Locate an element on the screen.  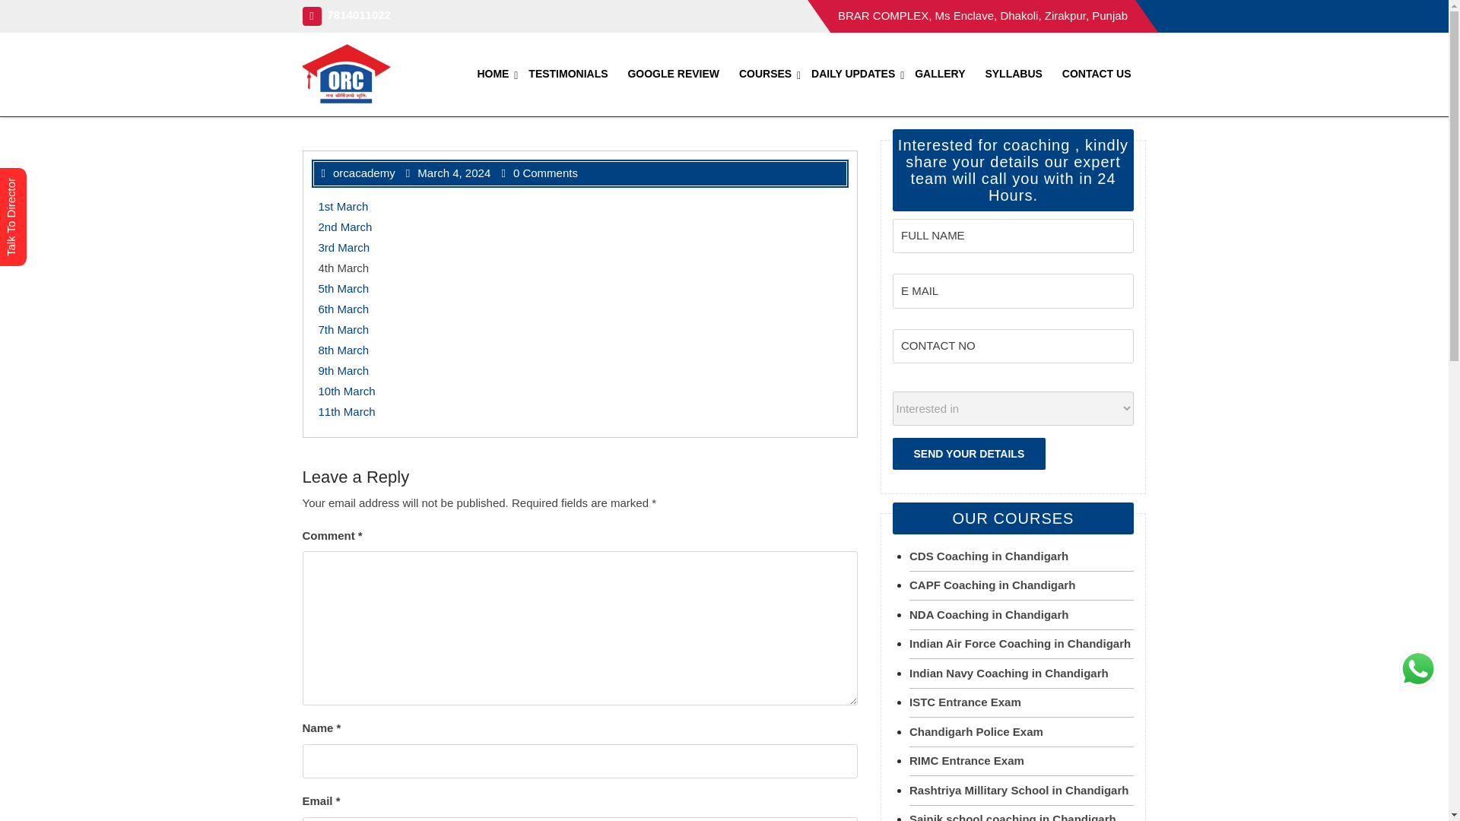
COURSES is located at coordinates (772, 74).